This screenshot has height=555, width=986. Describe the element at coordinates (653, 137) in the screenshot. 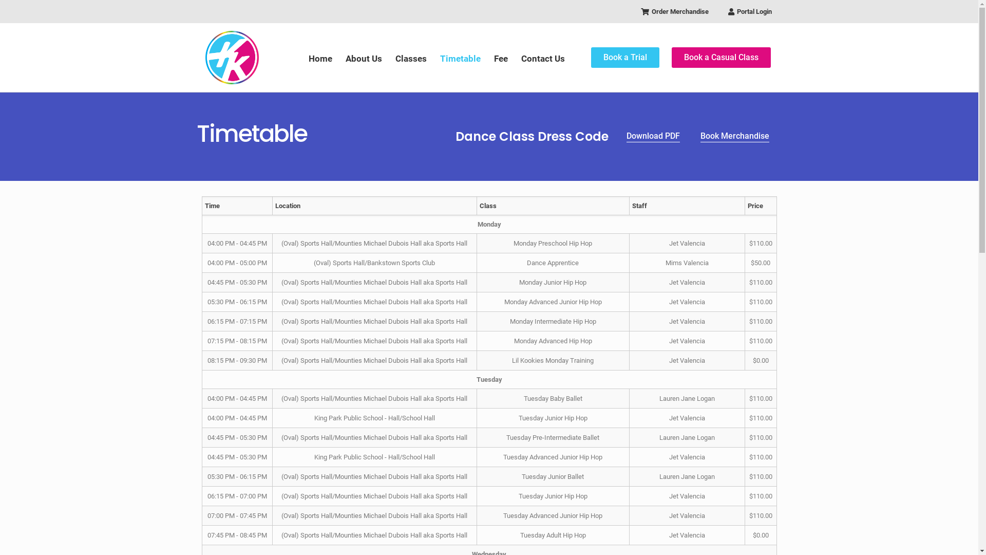

I see `Download PDF` at that location.